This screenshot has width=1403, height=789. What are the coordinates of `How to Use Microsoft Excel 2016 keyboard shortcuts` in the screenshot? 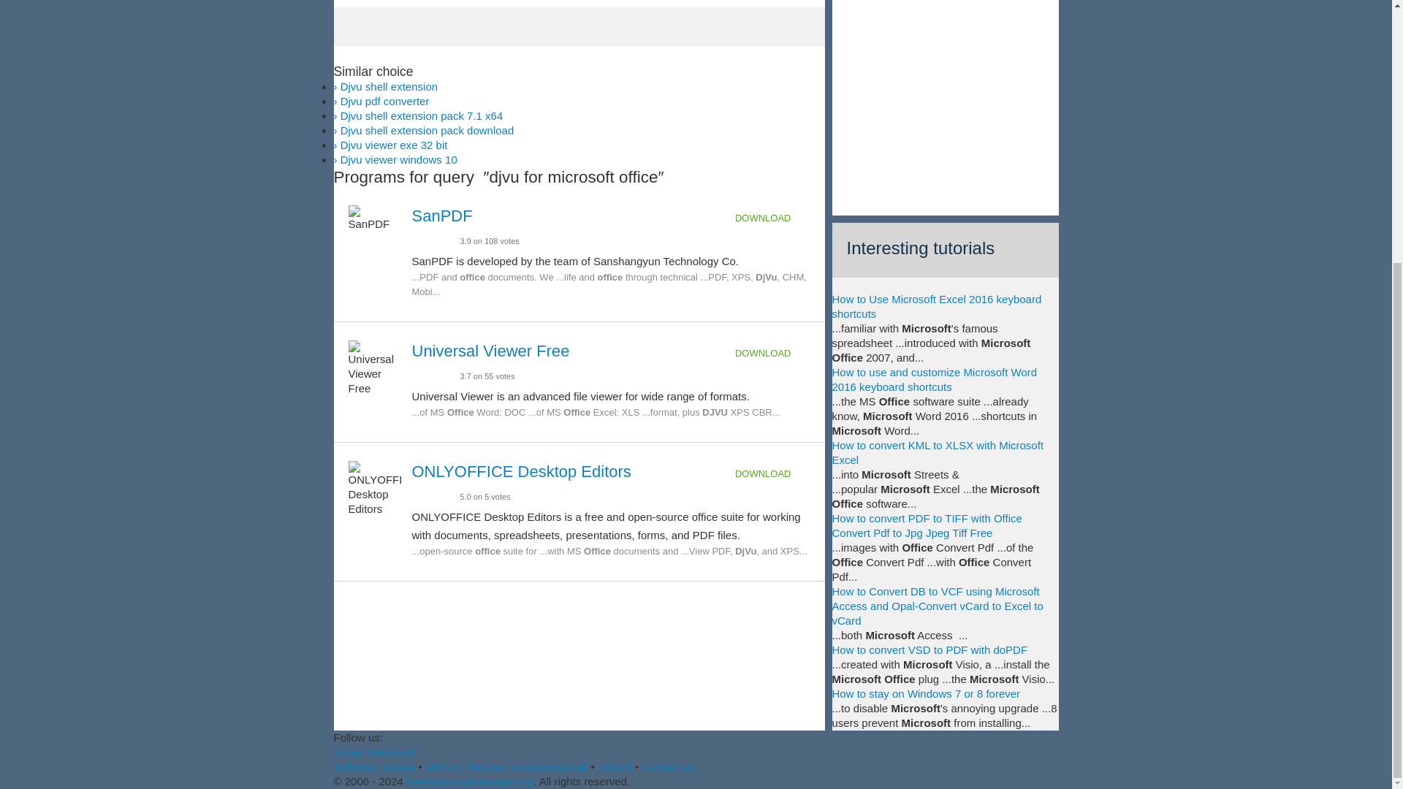 It's located at (936, 306).